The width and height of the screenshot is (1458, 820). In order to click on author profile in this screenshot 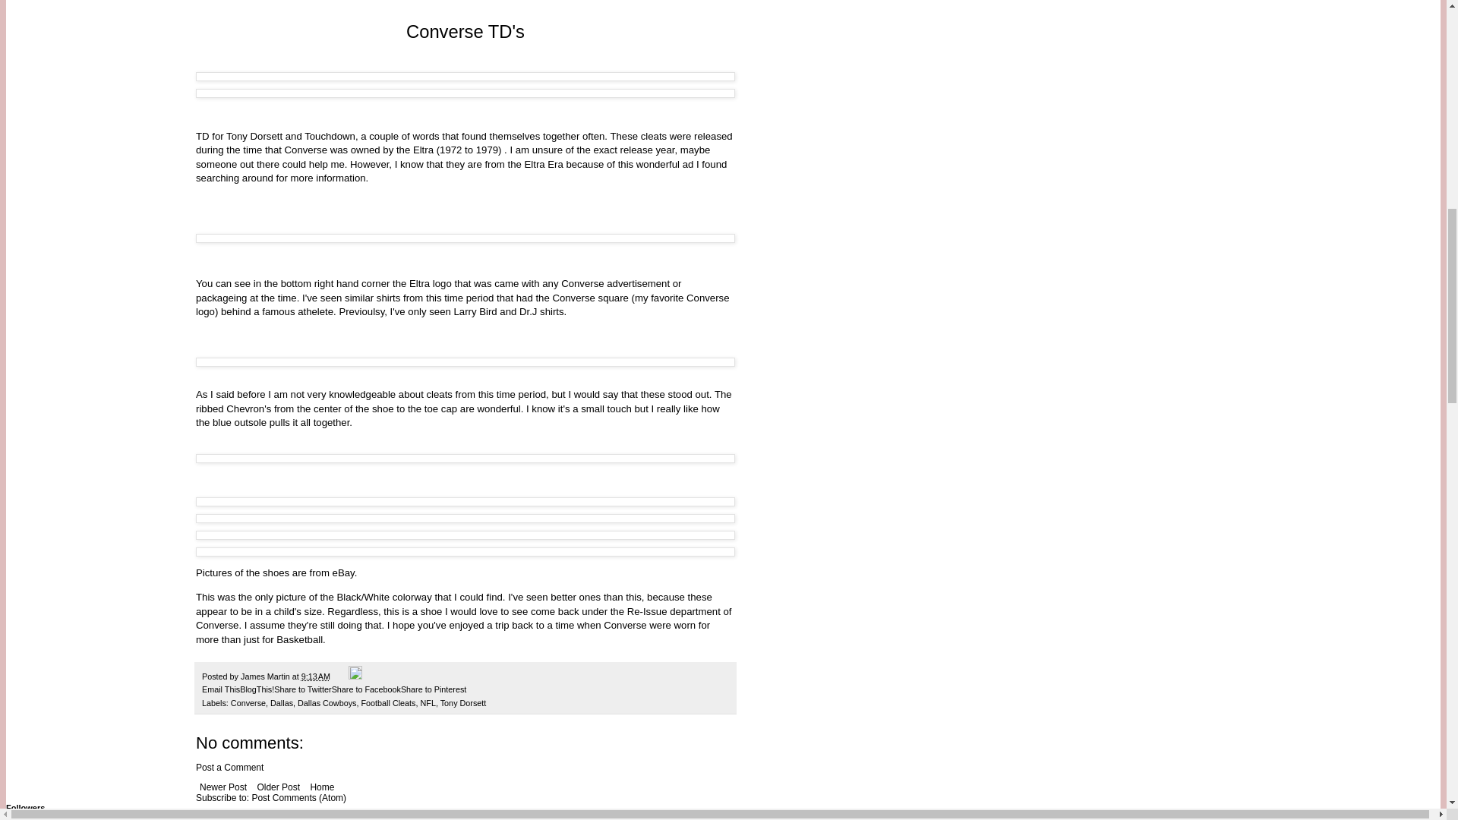, I will do `click(266, 676)`.